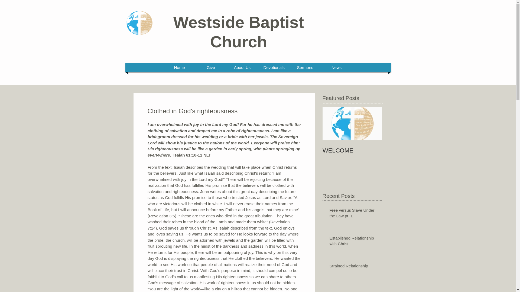  I want to click on WELCOME, so click(352, 151).